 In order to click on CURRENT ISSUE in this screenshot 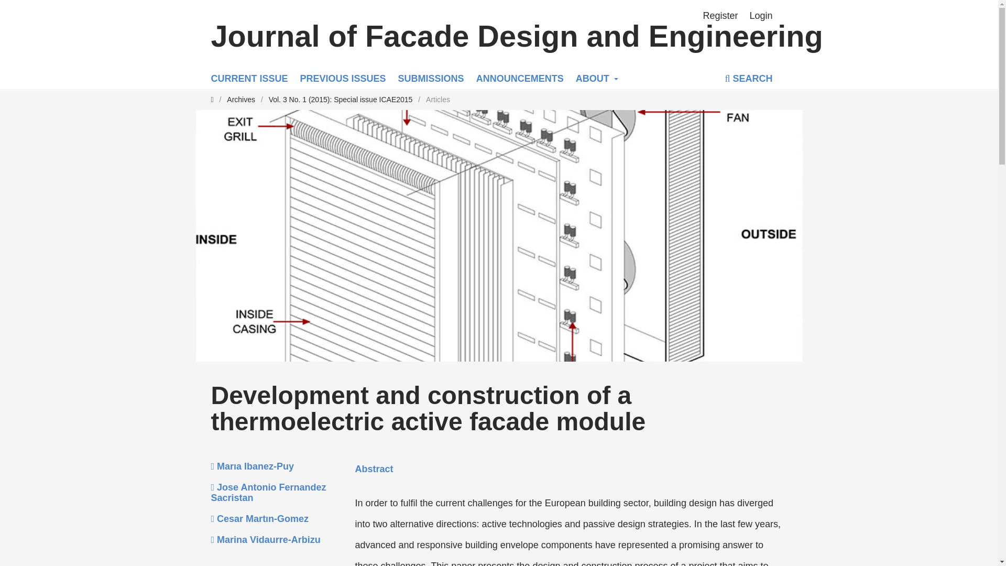, I will do `click(249, 78)`.